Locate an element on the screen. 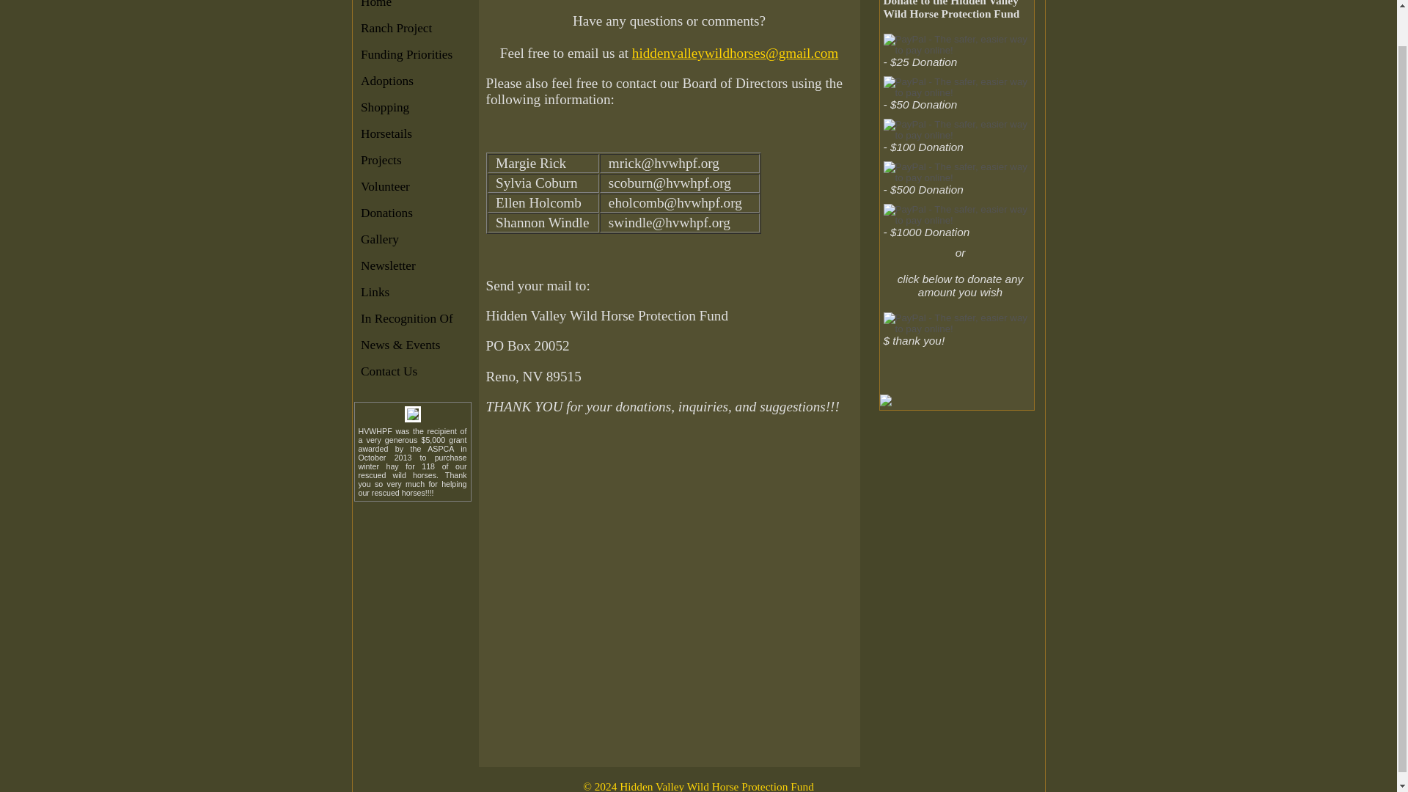 This screenshot has width=1408, height=792. In Recognition Of is located at coordinates (412, 320).